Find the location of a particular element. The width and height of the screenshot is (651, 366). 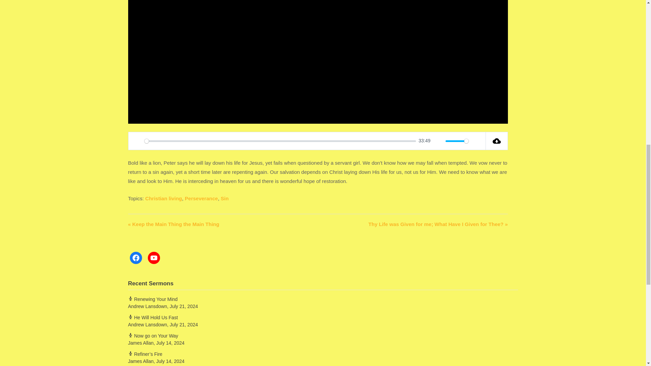

1 is located at coordinates (457, 141).